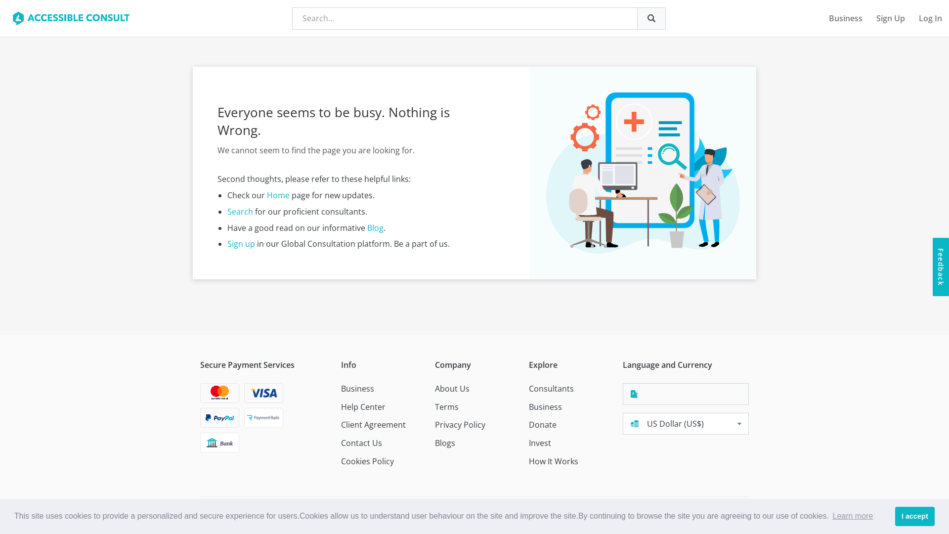 This screenshot has width=949, height=534. What do you see at coordinates (376, 228) in the screenshot?
I see `Blog` at bounding box center [376, 228].